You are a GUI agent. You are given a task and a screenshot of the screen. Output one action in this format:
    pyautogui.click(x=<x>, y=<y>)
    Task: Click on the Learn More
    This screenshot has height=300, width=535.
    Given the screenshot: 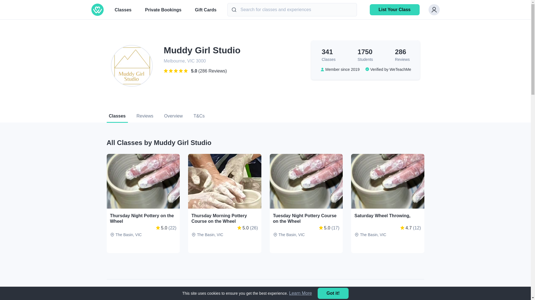 What is the action you would take?
    pyautogui.click(x=300, y=293)
    